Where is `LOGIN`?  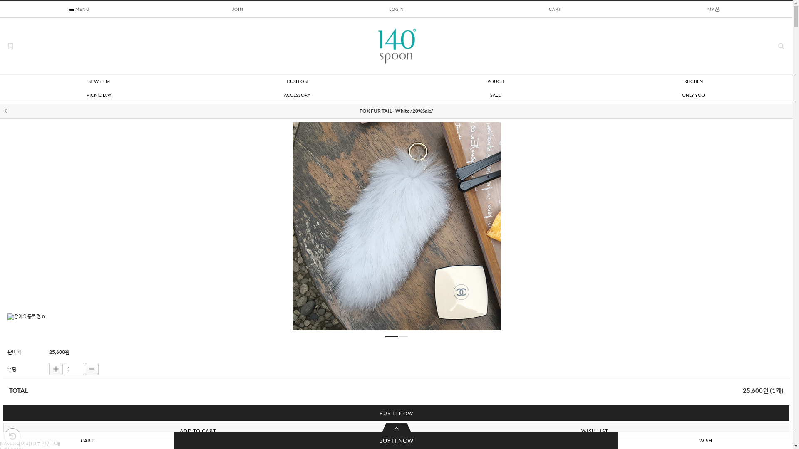
LOGIN is located at coordinates (396, 9).